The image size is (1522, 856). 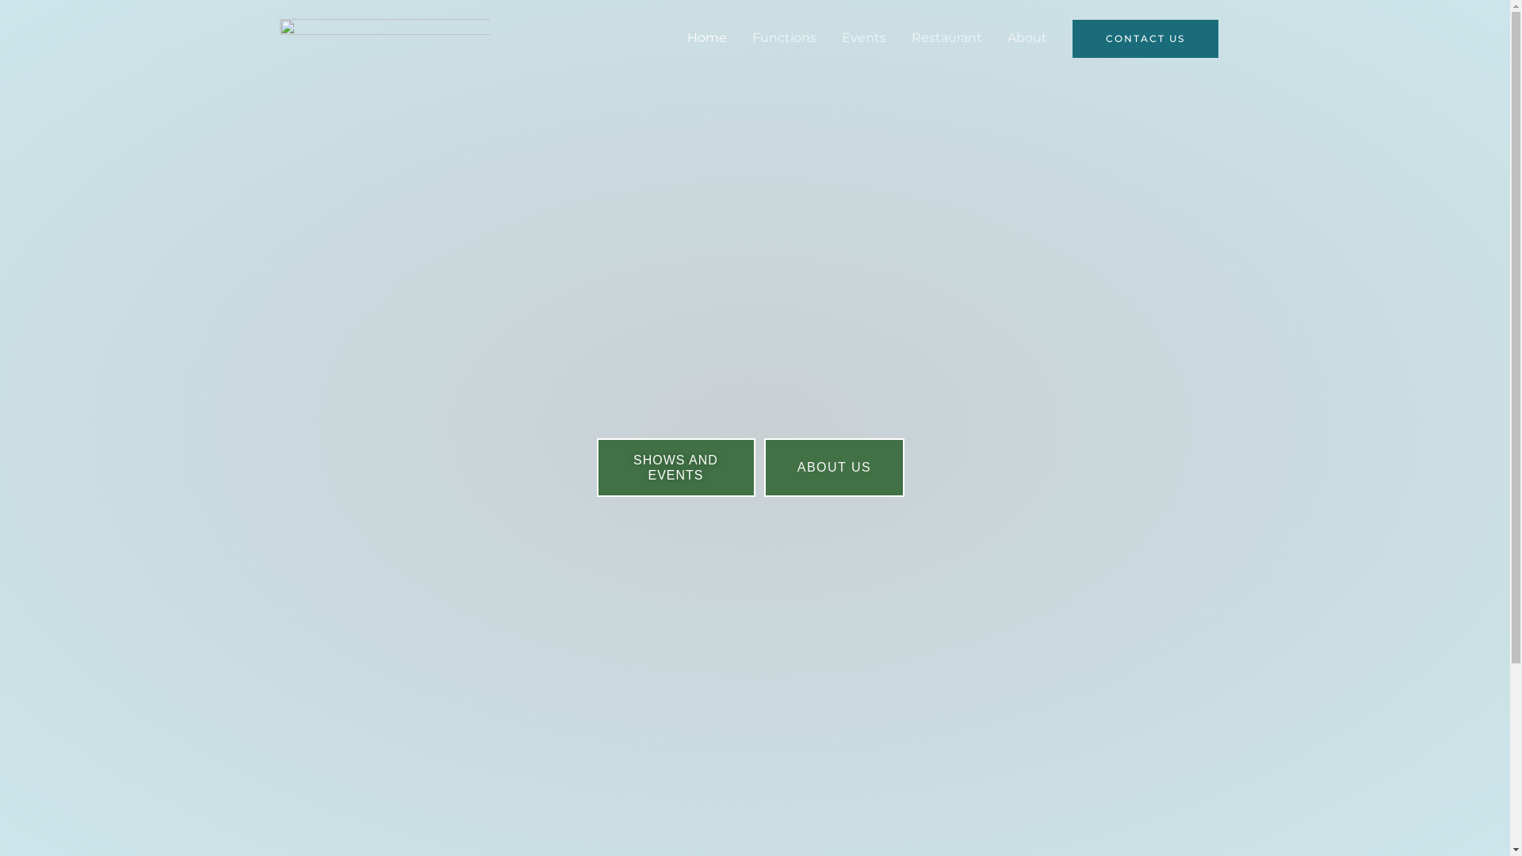 I want to click on Functions, so click(x=783, y=38).